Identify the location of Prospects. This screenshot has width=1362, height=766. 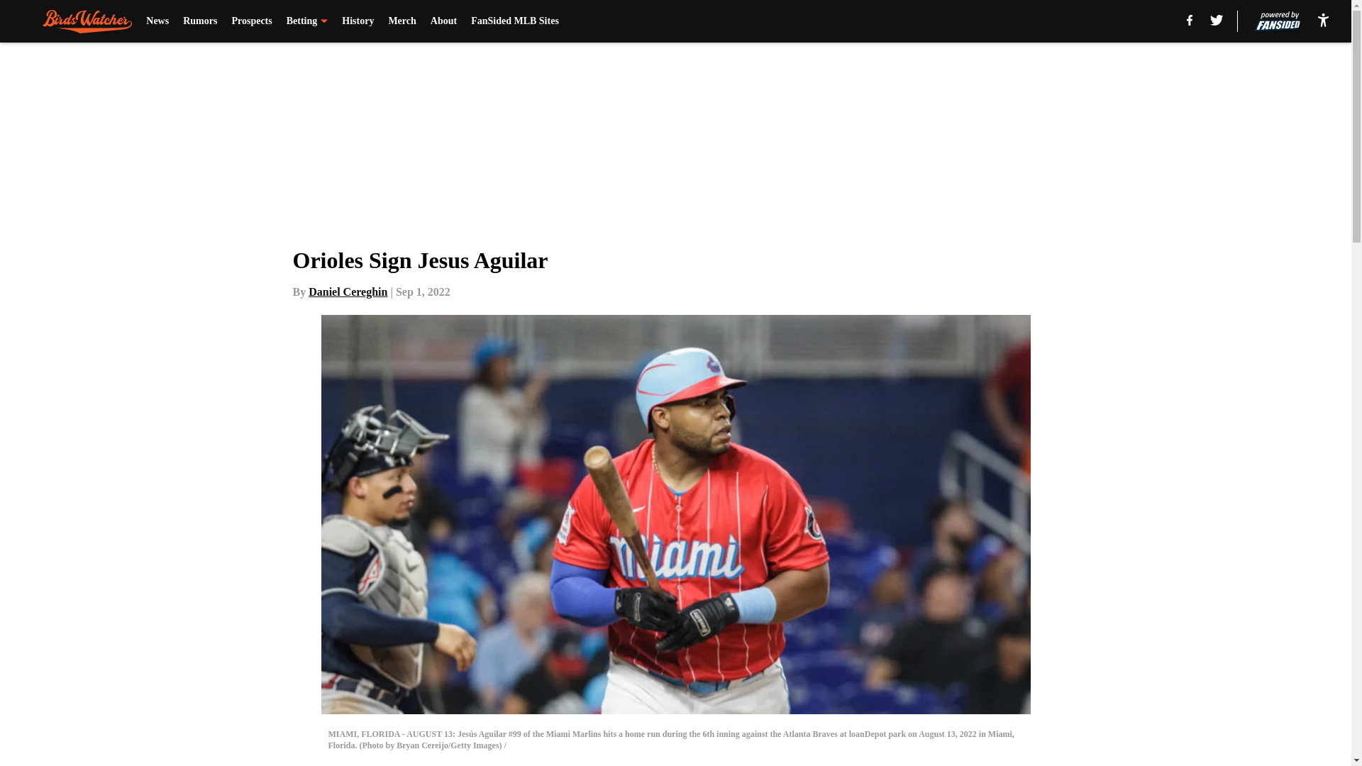
(251, 21).